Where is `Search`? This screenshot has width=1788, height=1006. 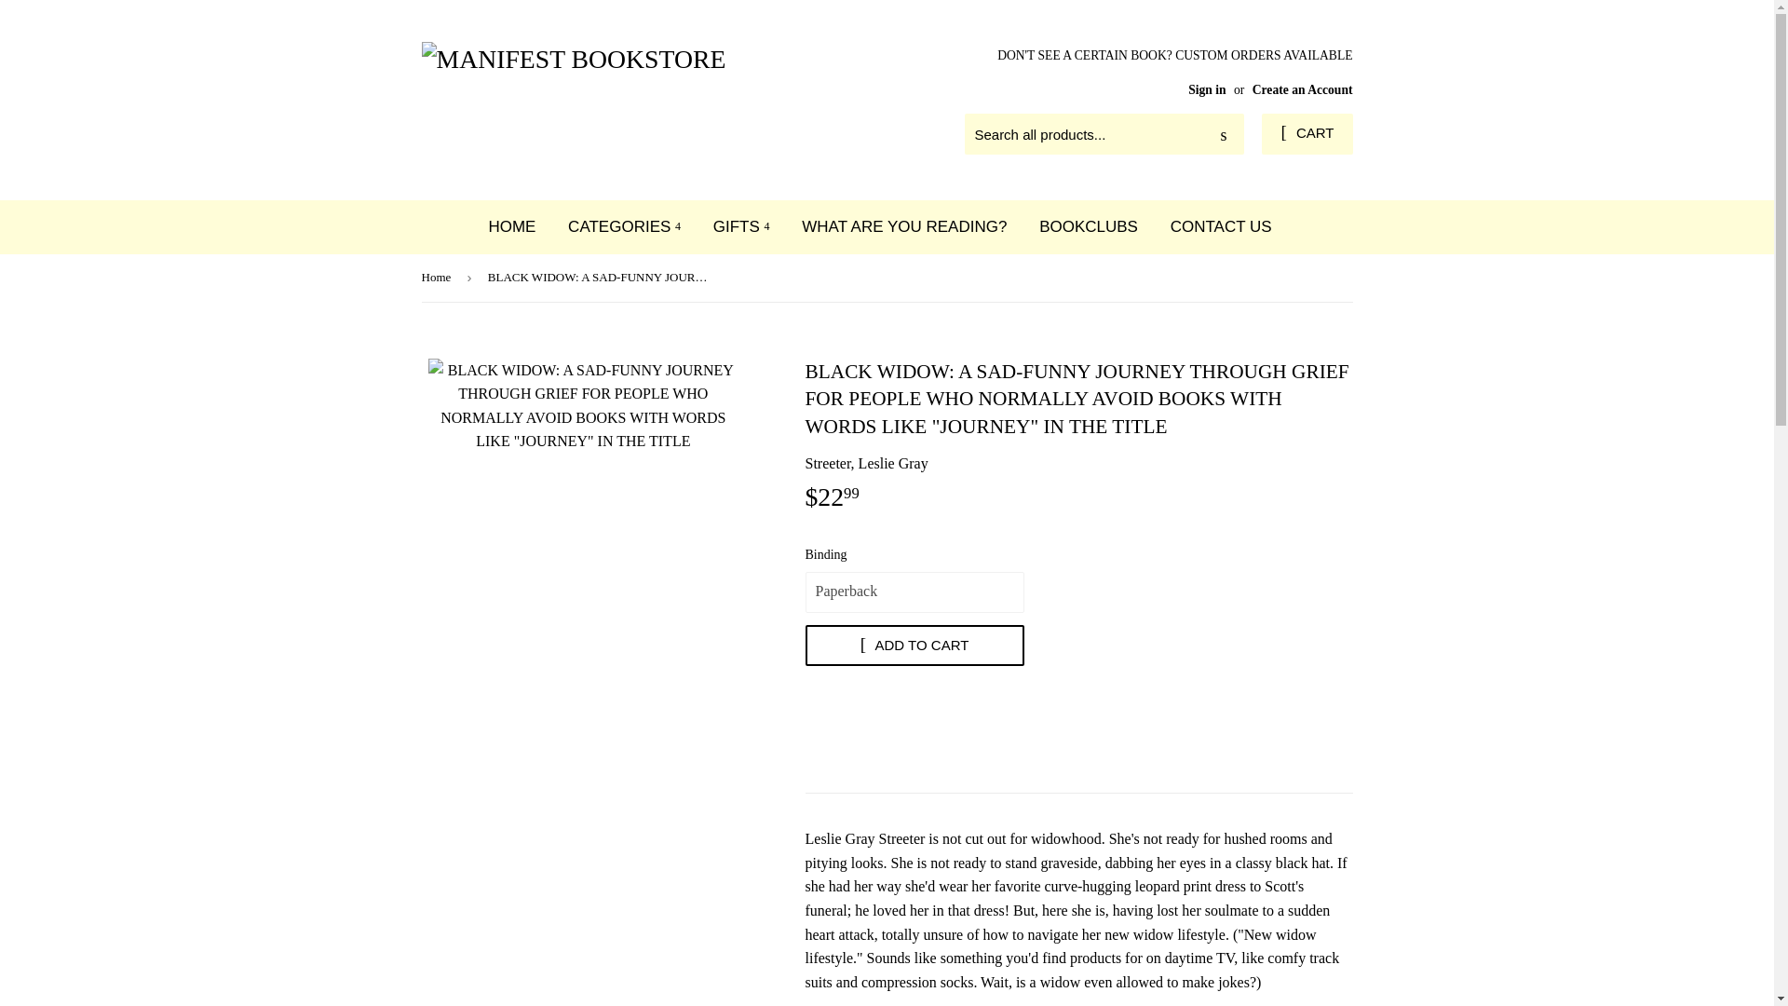 Search is located at coordinates (1223, 135).